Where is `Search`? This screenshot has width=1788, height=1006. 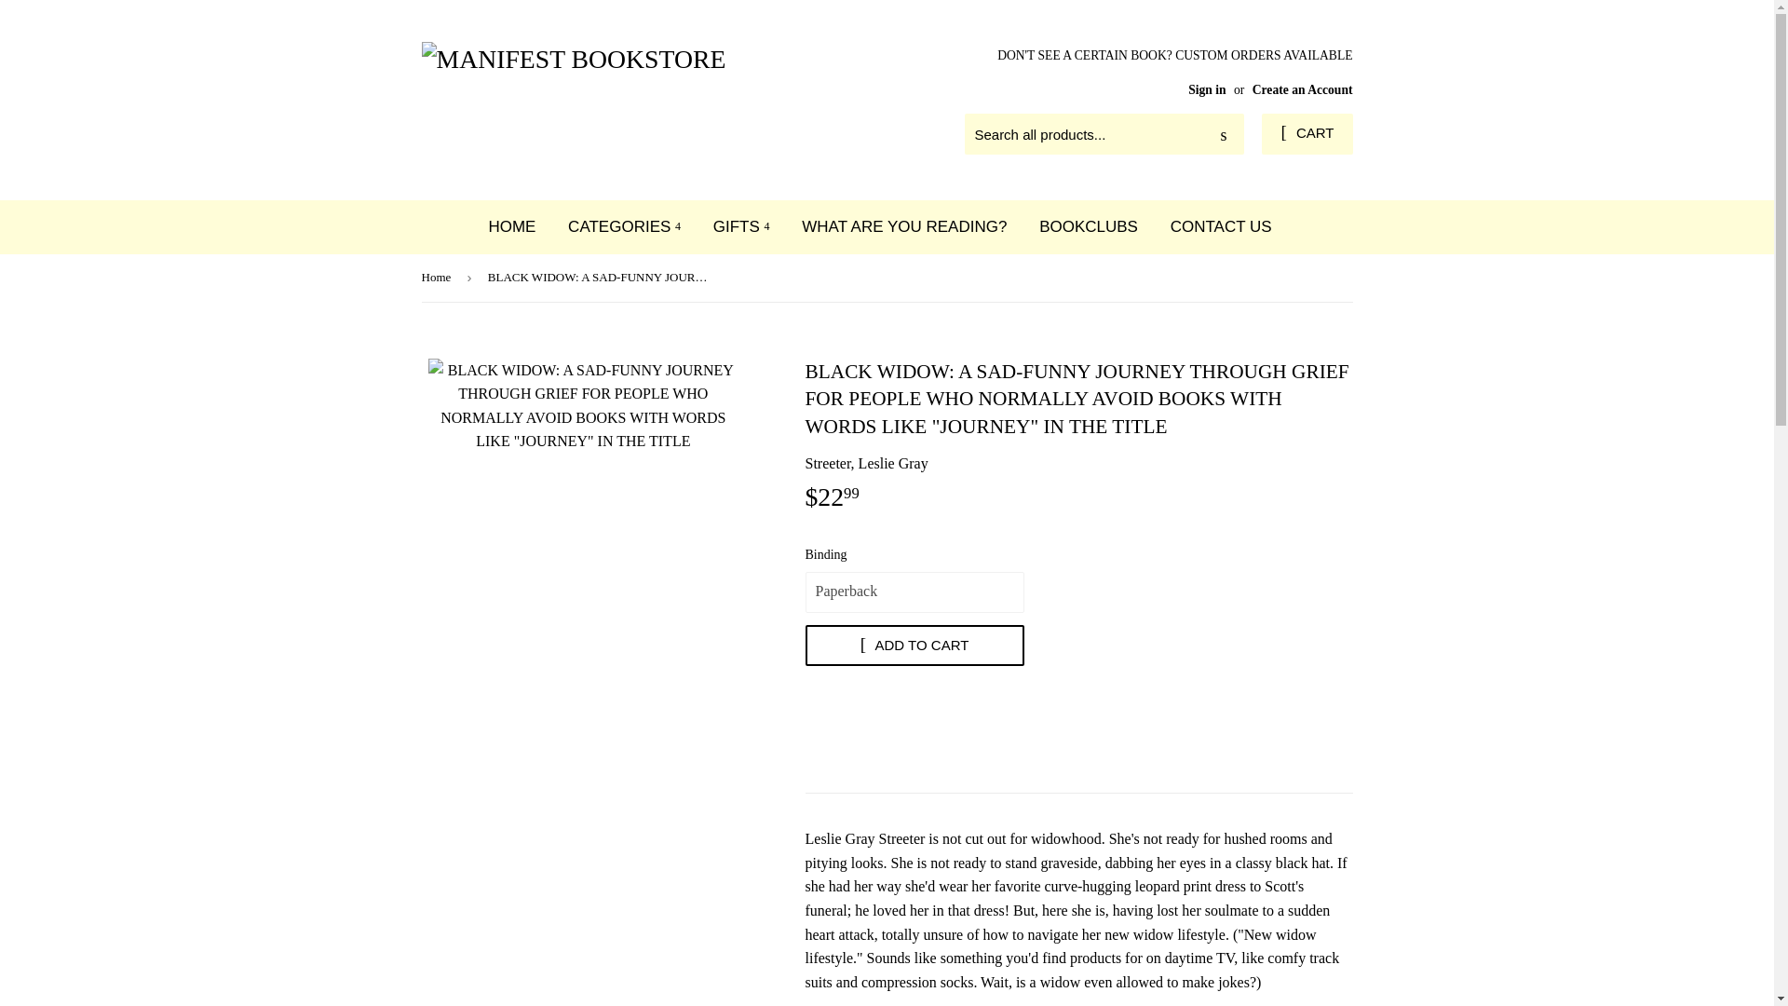 Search is located at coordinates (1223, 135).